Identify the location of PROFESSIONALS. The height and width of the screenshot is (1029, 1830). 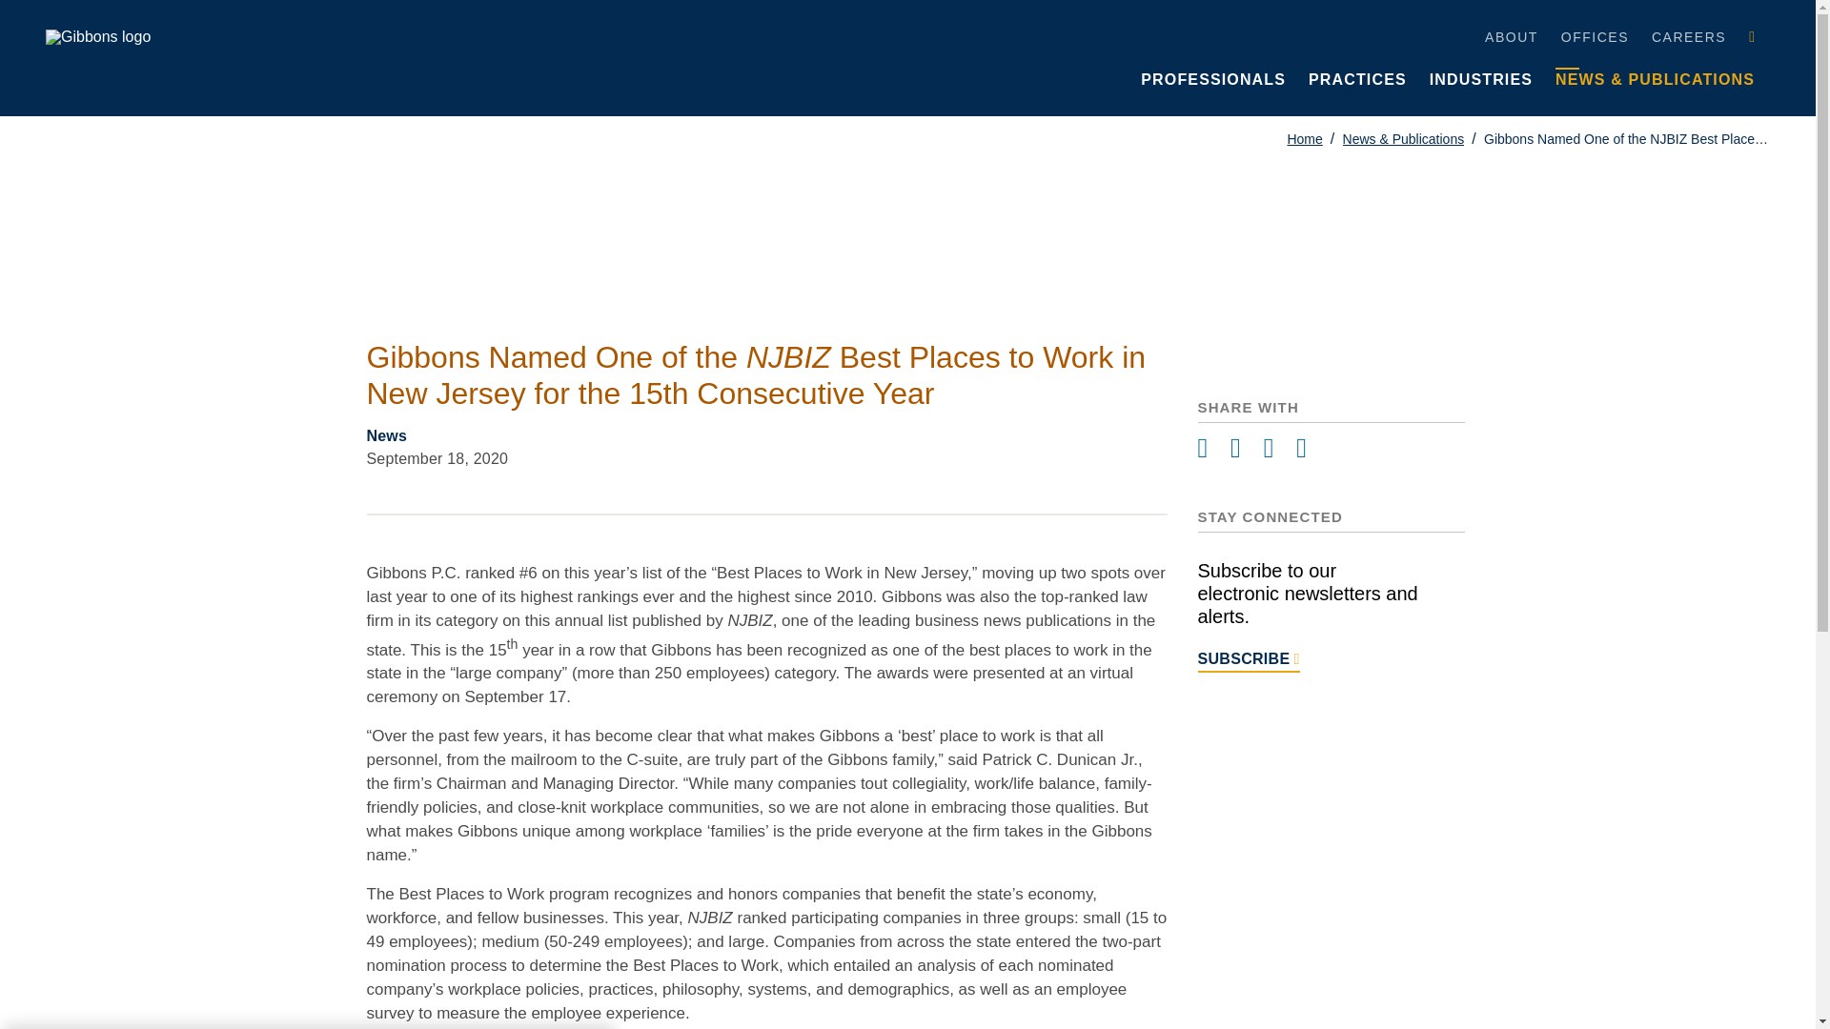
(1212, 77).